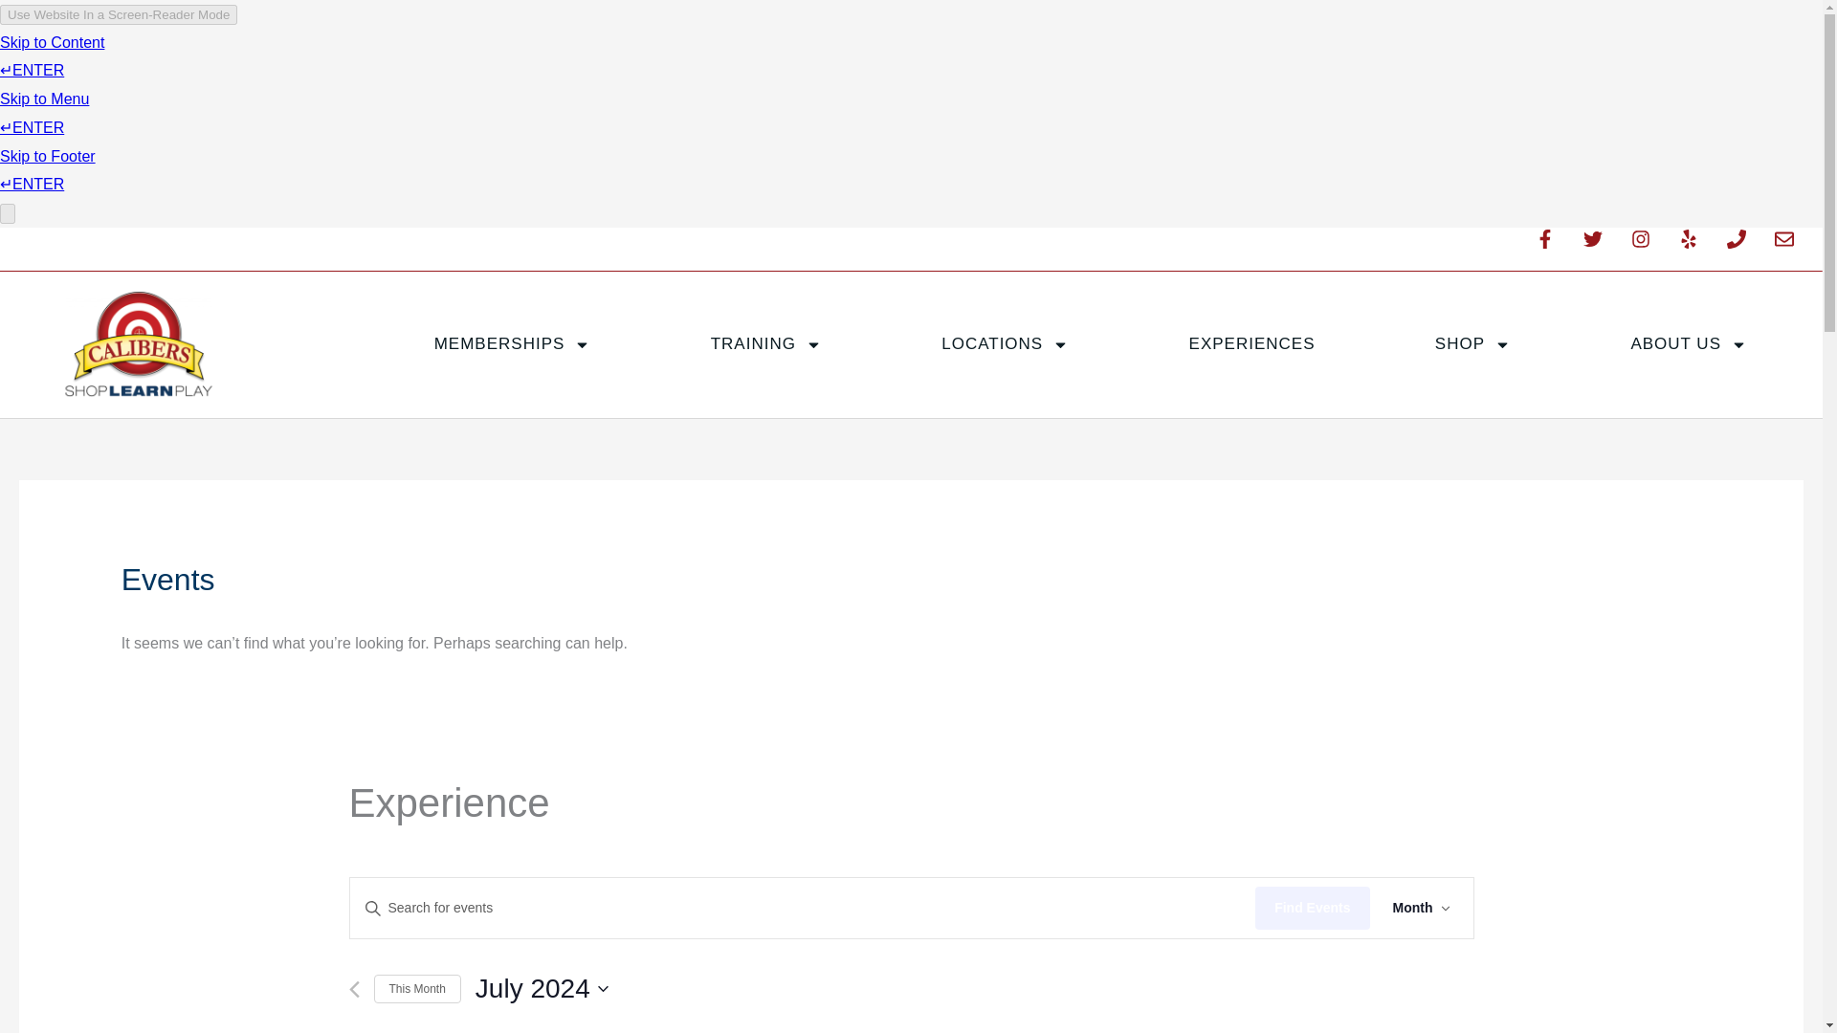 The width and height of the screenshot is (1837, 1033). I want to click on Phone, so click(1745, 248).